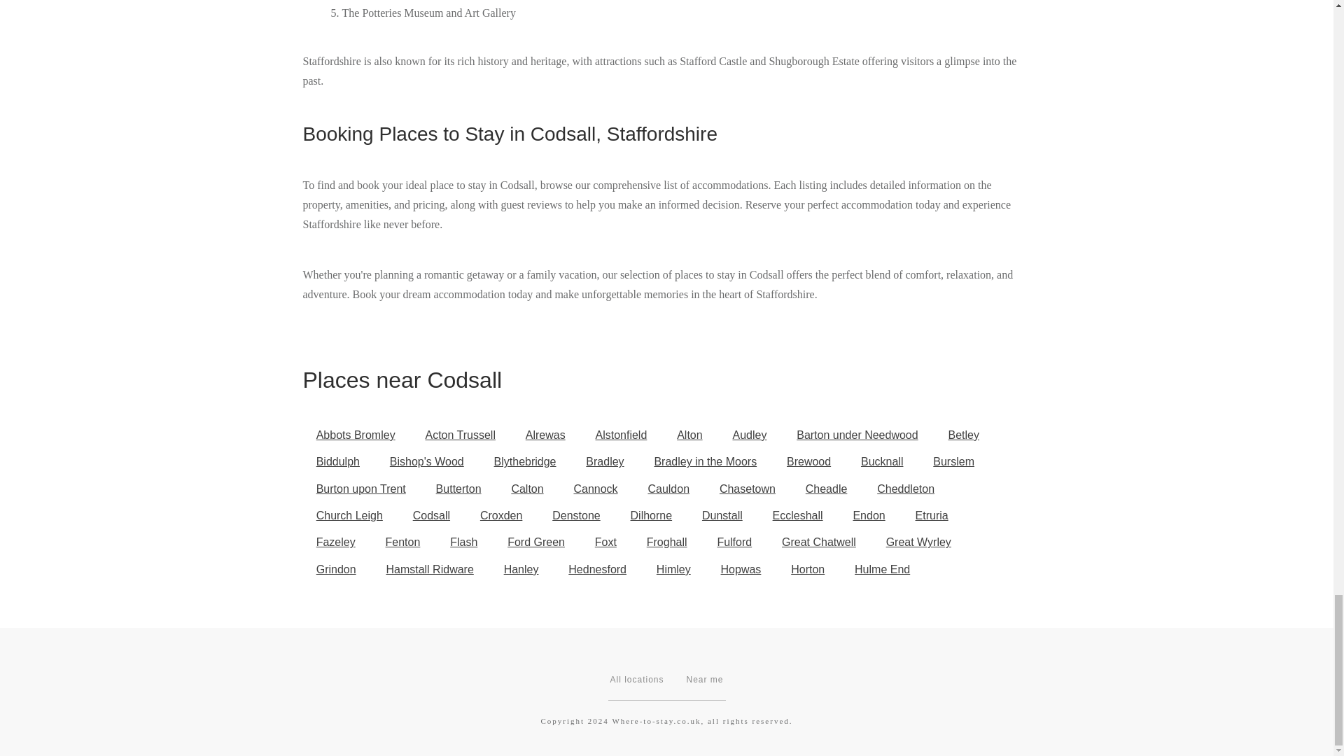 The image size is (1344, 756). What do you see at coordinates (460, 435) in the screenshot?
I see `Acton Trussell` at bounding box center [460, 435].